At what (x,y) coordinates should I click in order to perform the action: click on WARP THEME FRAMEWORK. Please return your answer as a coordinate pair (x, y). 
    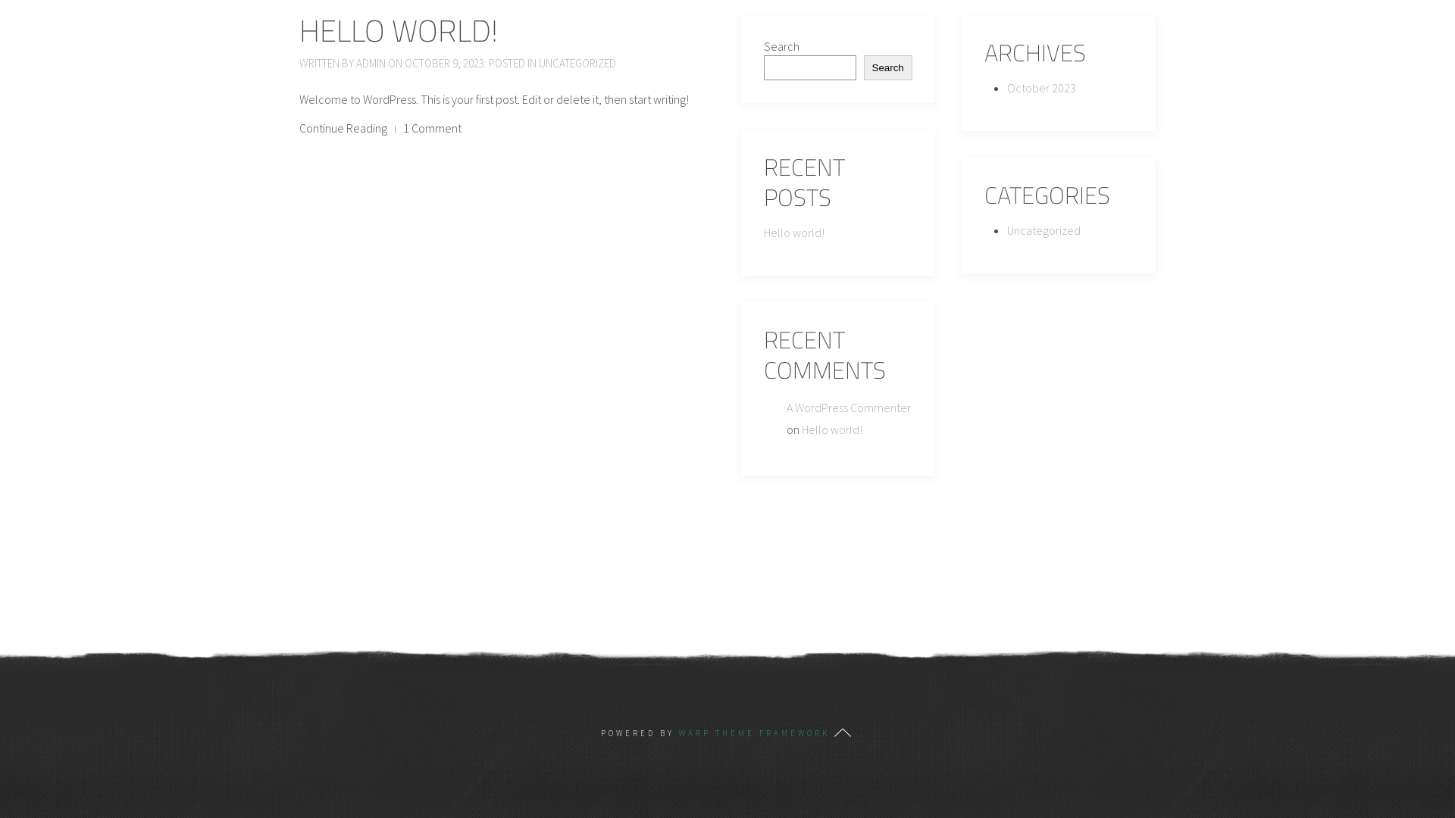
    Looking at the image, I should click on (755, 733).